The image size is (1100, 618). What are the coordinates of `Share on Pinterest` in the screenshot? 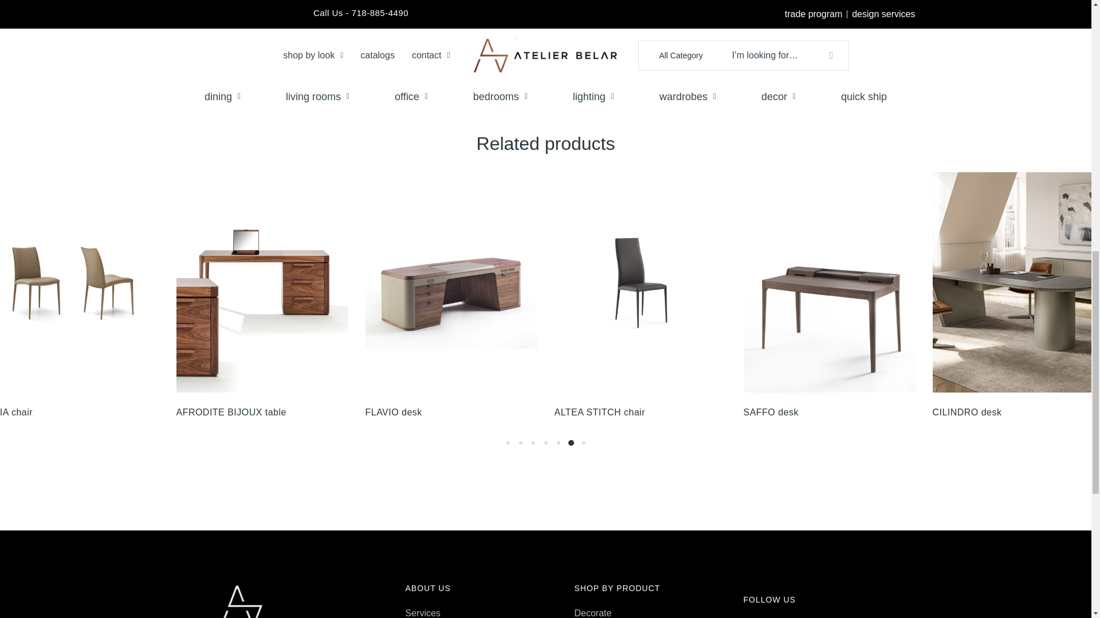 It's located at (634, 23).